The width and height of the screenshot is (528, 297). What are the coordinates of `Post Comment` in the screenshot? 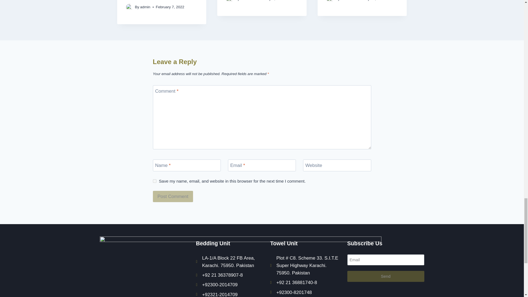 It's located at (173, 196).